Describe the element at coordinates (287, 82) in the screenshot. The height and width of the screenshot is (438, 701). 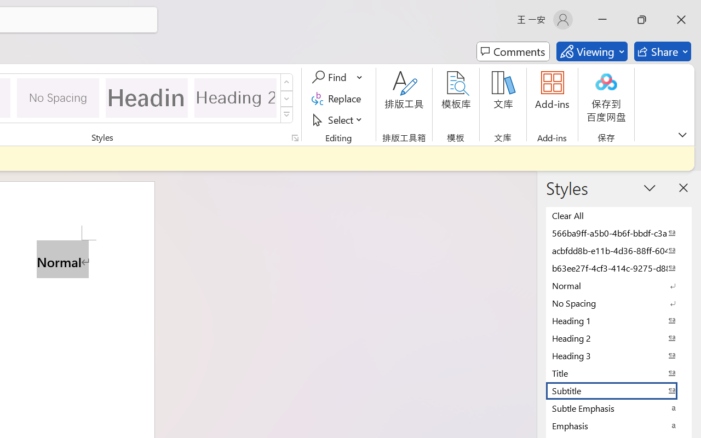
I see `Row up` at that location.